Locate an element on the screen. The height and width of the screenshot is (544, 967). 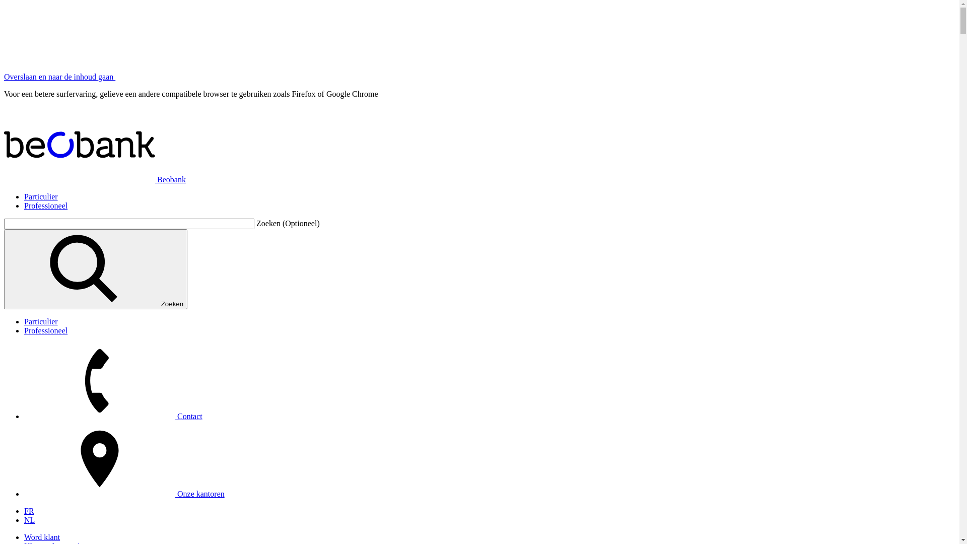
Professioneel is located at coordinates (46, 330).